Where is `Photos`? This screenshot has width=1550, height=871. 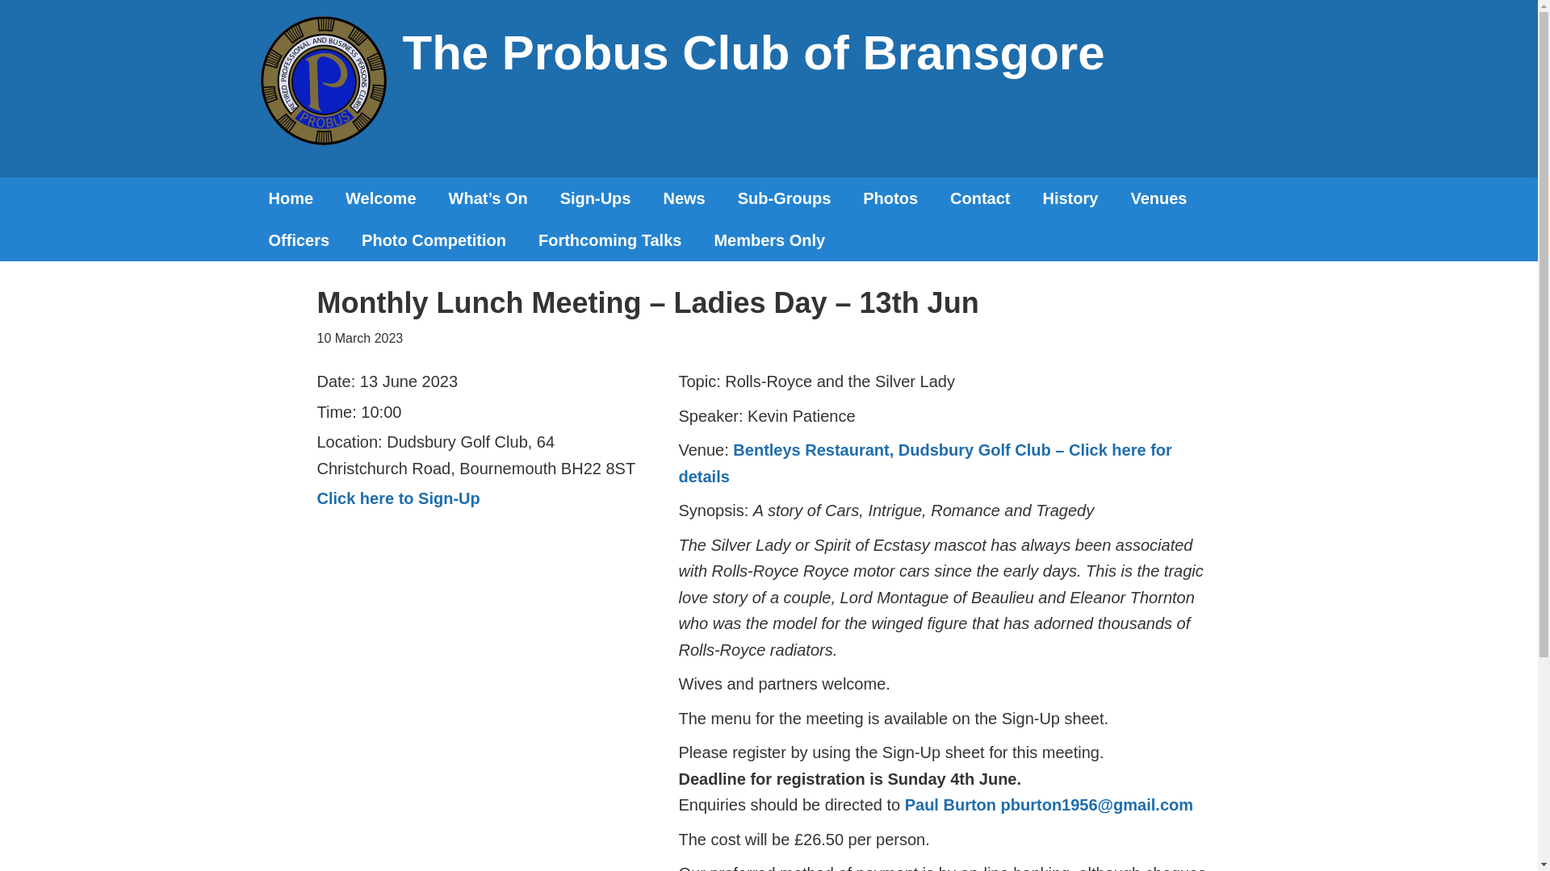
Photos is located at coordinates (890, 198).